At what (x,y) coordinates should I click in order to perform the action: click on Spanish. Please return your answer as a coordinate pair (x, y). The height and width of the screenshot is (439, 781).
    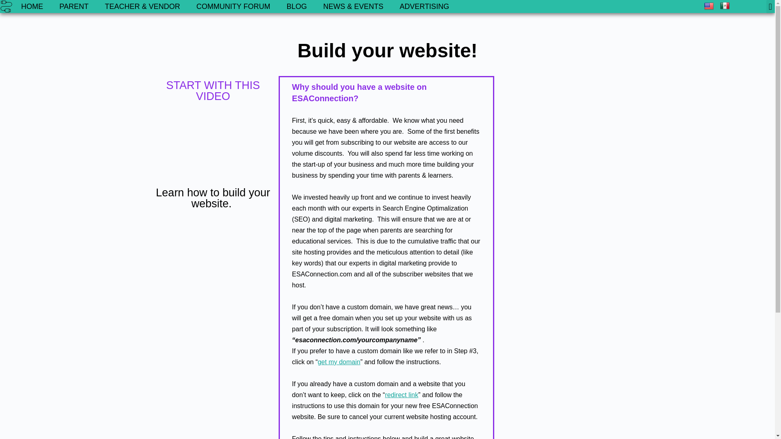
    Looking at the image, I should click on (726, 5).